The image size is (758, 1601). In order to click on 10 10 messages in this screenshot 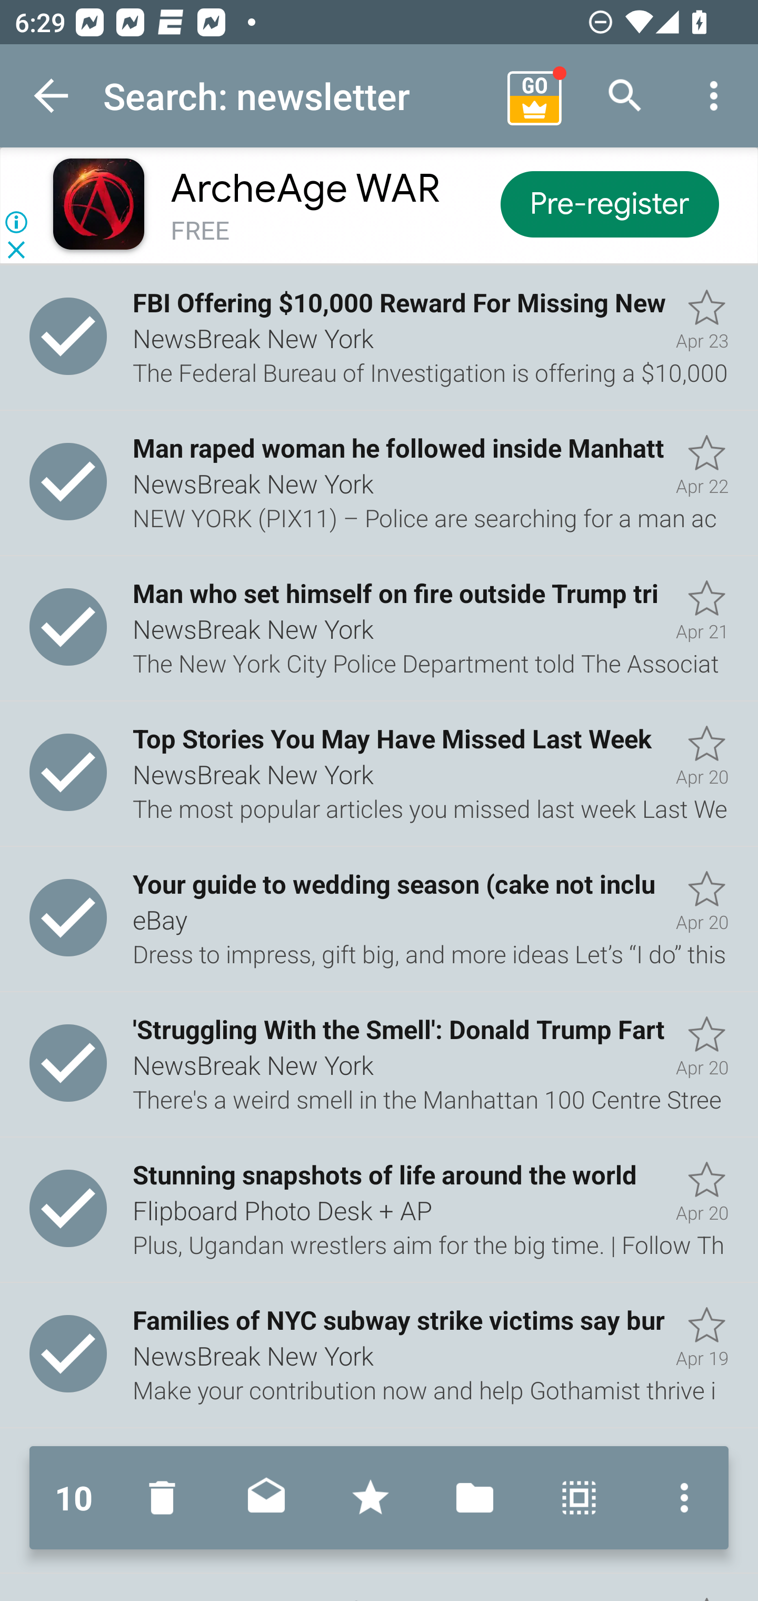, I will do `click(74, 1498)`.